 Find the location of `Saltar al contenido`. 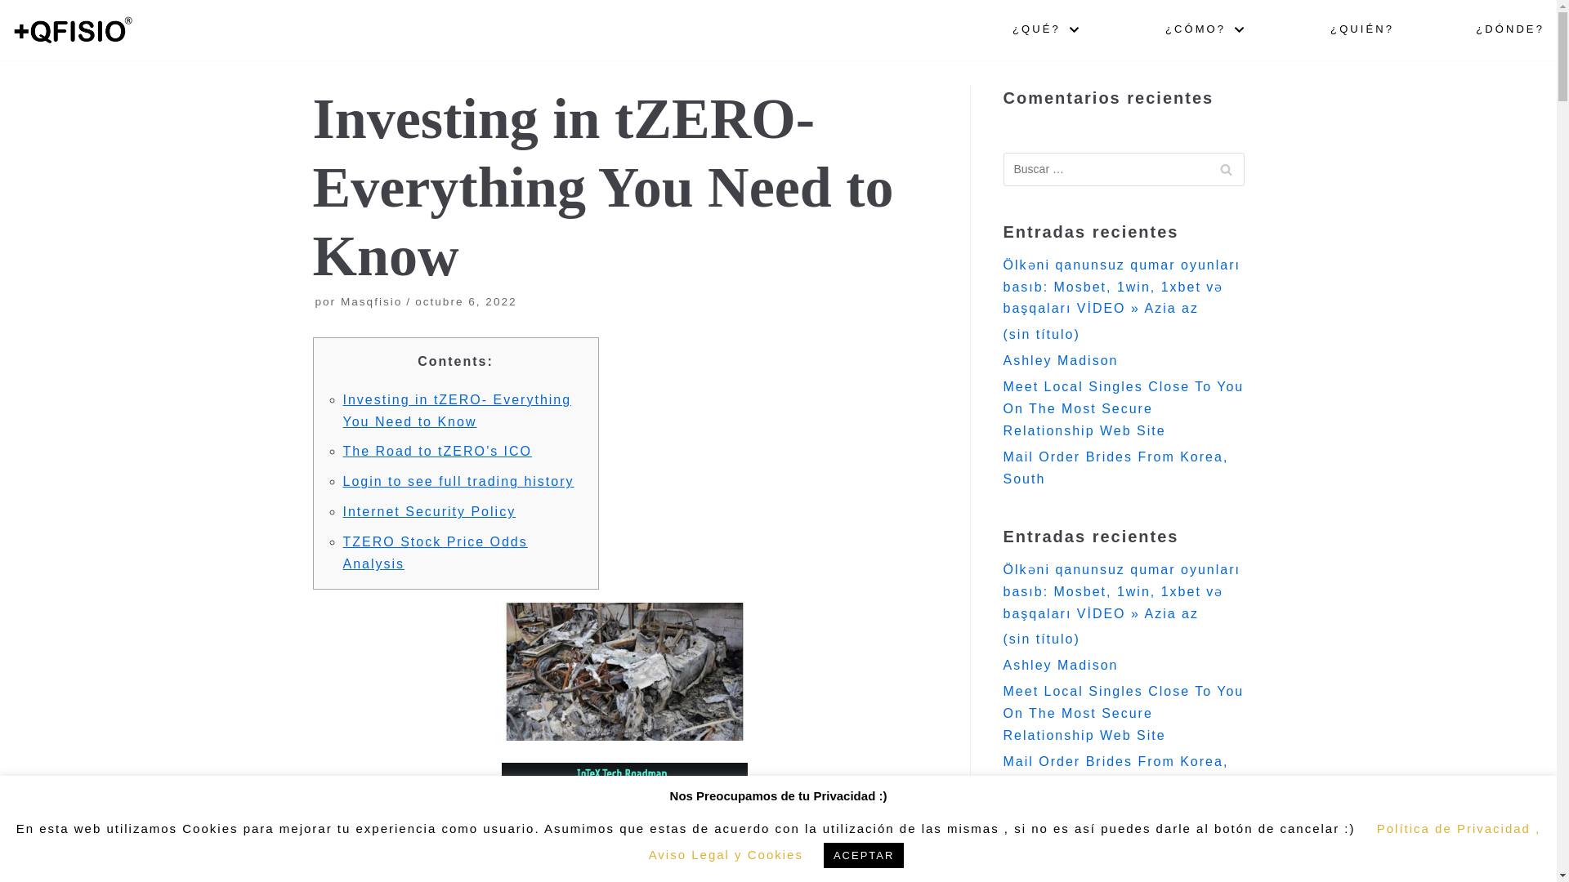

Saltar al contenido is located at coordinates (16, 8).